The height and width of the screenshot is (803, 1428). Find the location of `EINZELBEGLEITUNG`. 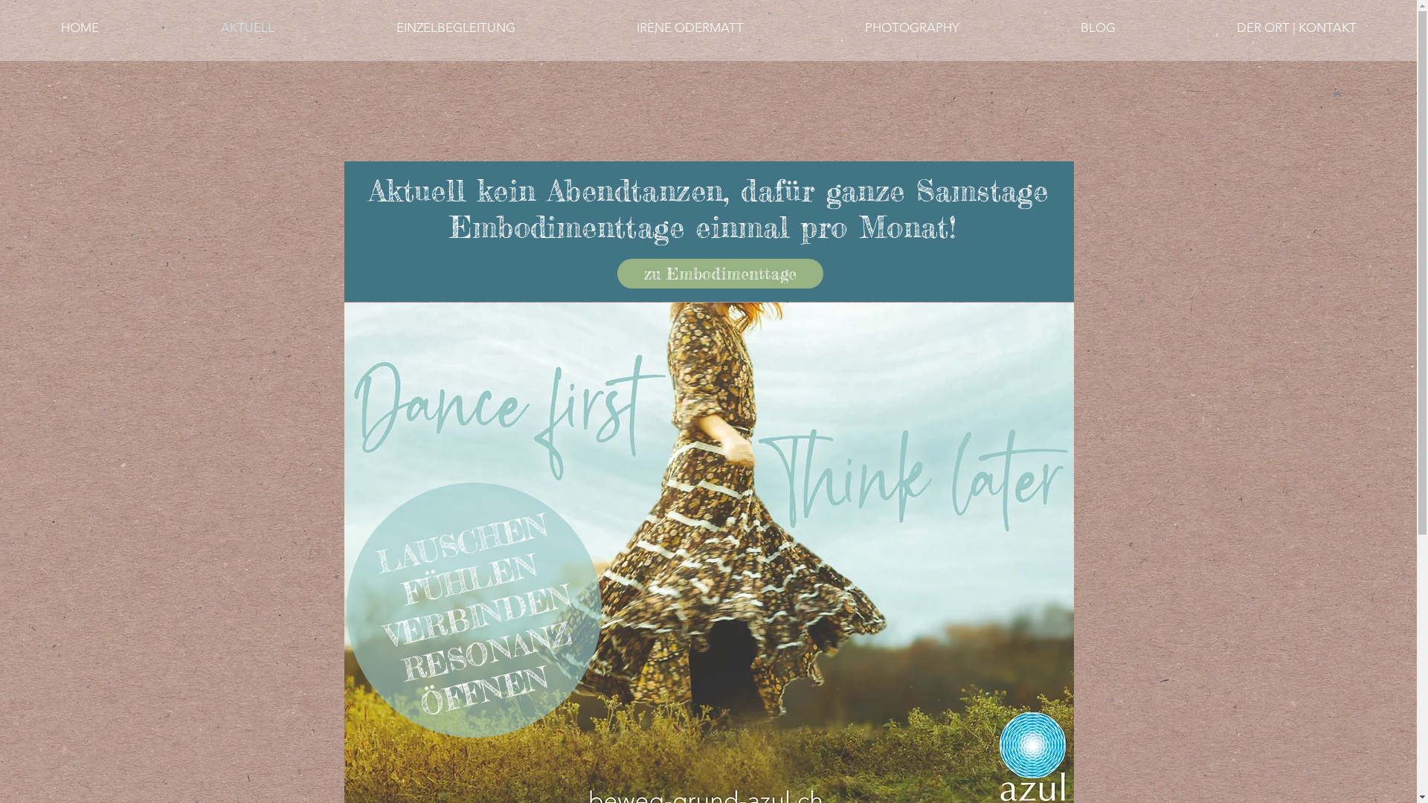

EINZELBEGLEITUNG is located at coordinates (455, 28).